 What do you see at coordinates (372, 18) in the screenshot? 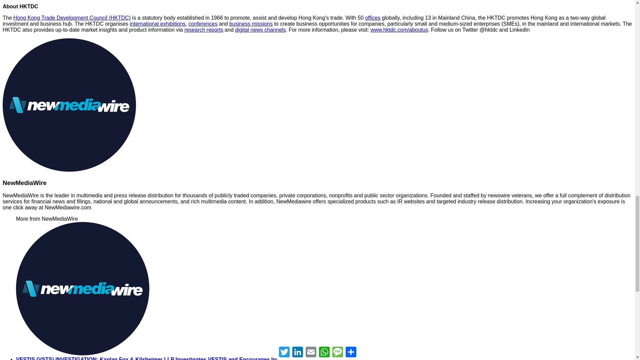
I see `offices` at bounding box center [372, 18].